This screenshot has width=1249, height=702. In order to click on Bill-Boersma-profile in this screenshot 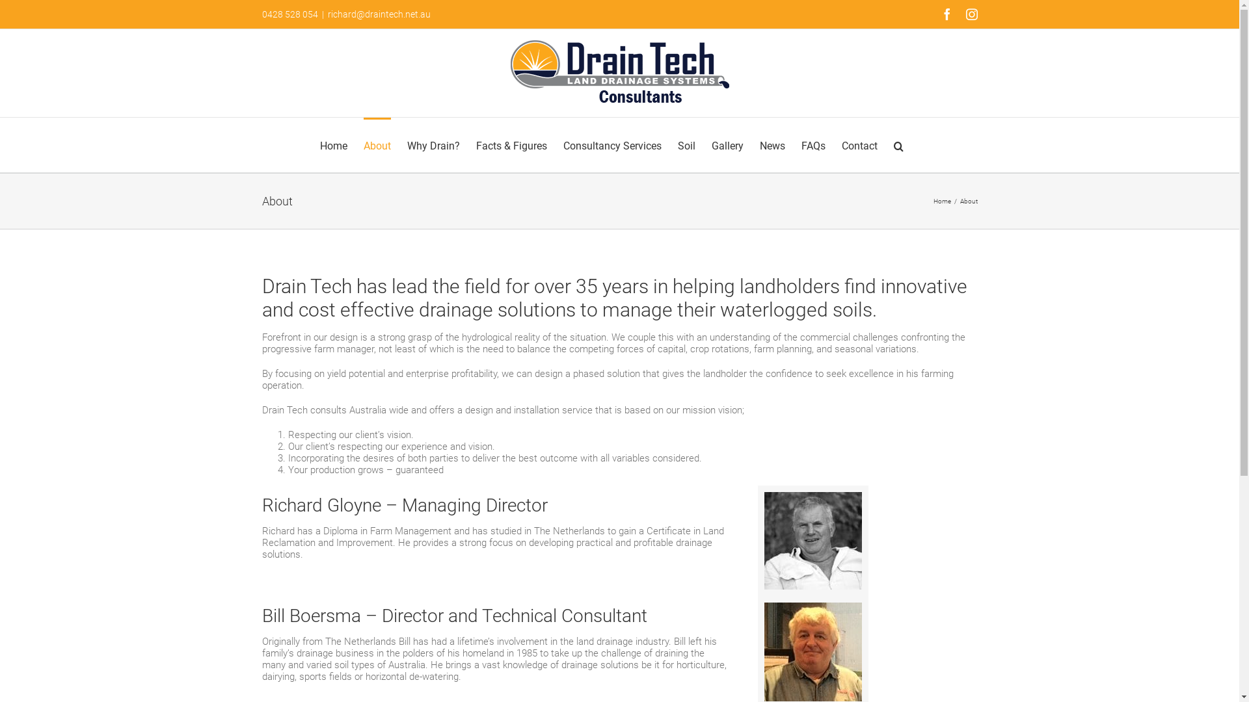, I will do `click(813, 652)`.